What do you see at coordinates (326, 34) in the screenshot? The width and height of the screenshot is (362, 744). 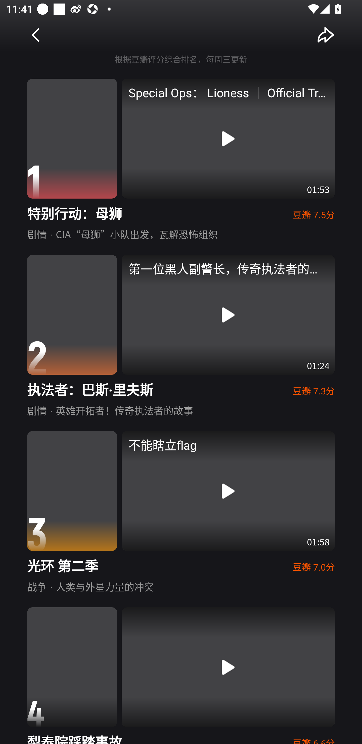 I see ` 分享` at bounding box center [326, 34].